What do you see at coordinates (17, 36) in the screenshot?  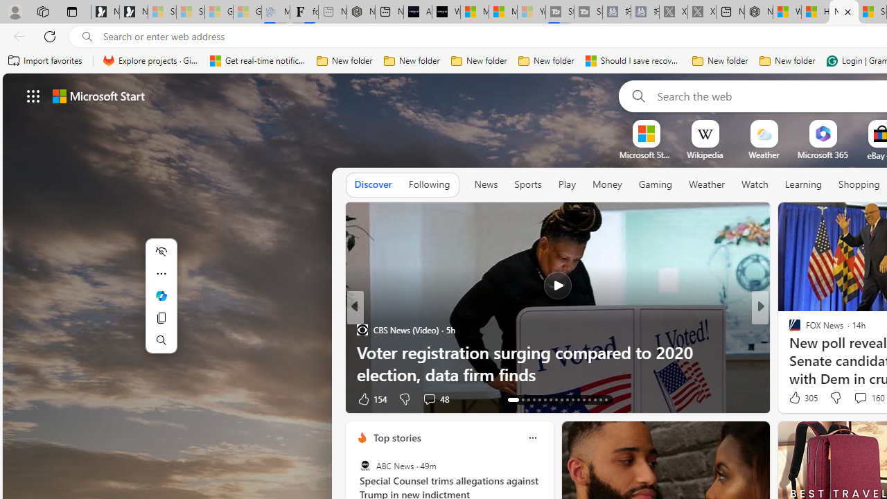 I see `Back` at bounding box center [17, 36].